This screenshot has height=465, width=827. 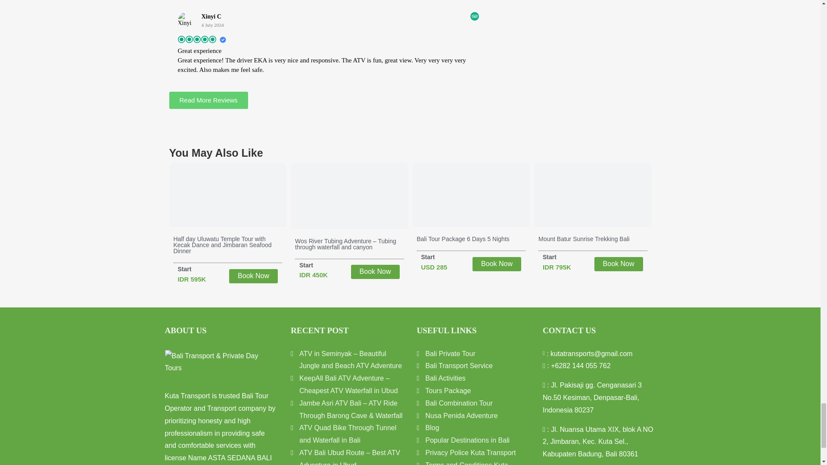 What do you see at coordinates (451, 354) in the screenshot?
I see `Bali Private Tour` at bounding box center [451, 354].